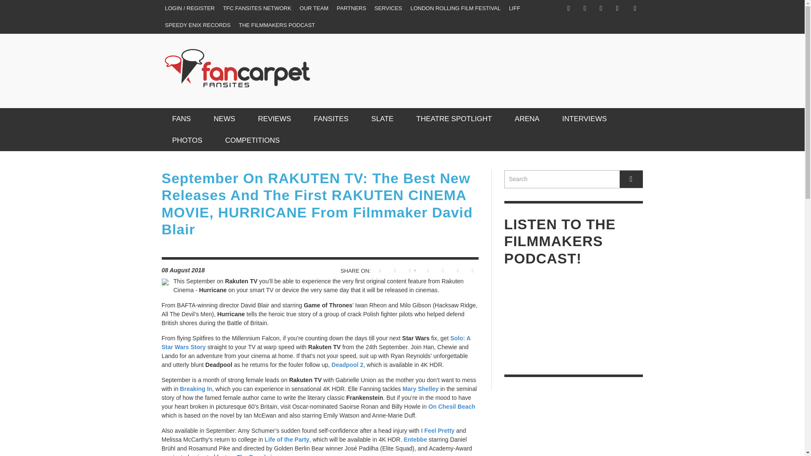 The height and width of the screenshot is (456, 811). I want to click on Instagram, so click(585, 8).